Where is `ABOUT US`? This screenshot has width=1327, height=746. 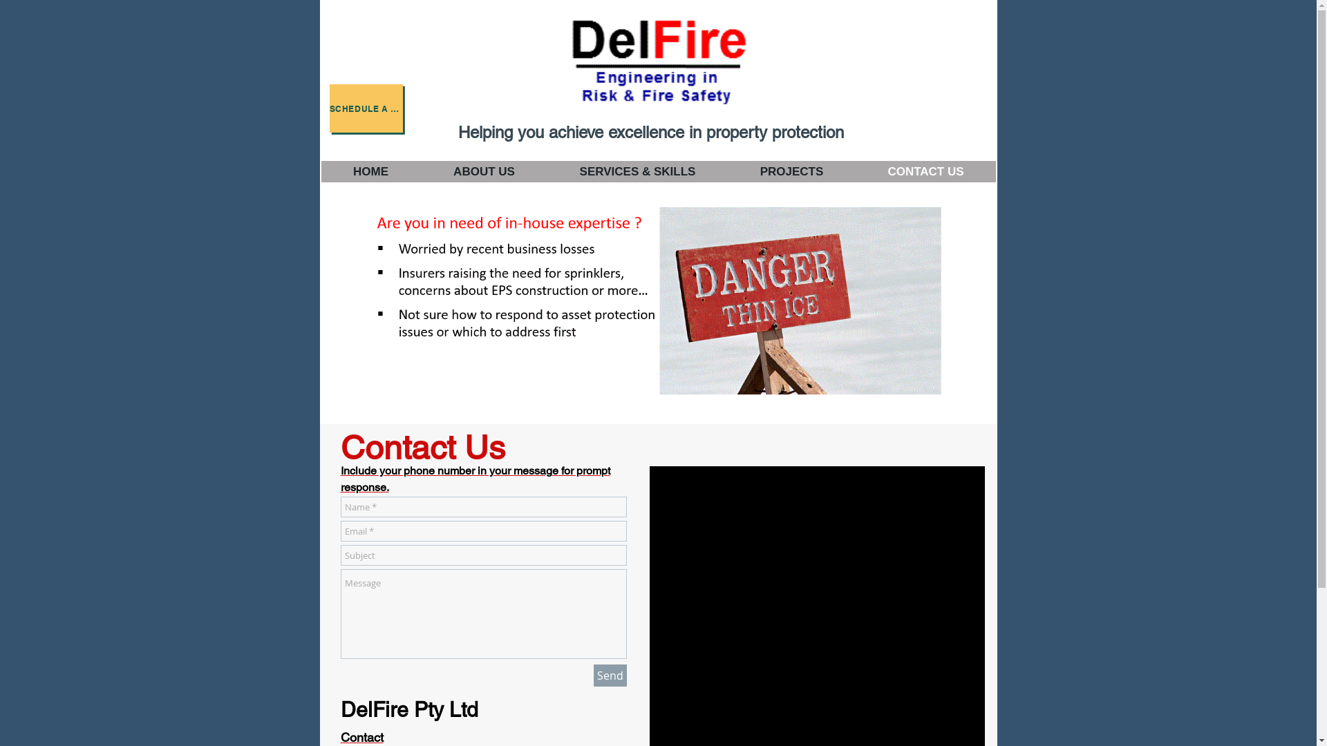 ABOUT US is located at coordinates (484, 171).